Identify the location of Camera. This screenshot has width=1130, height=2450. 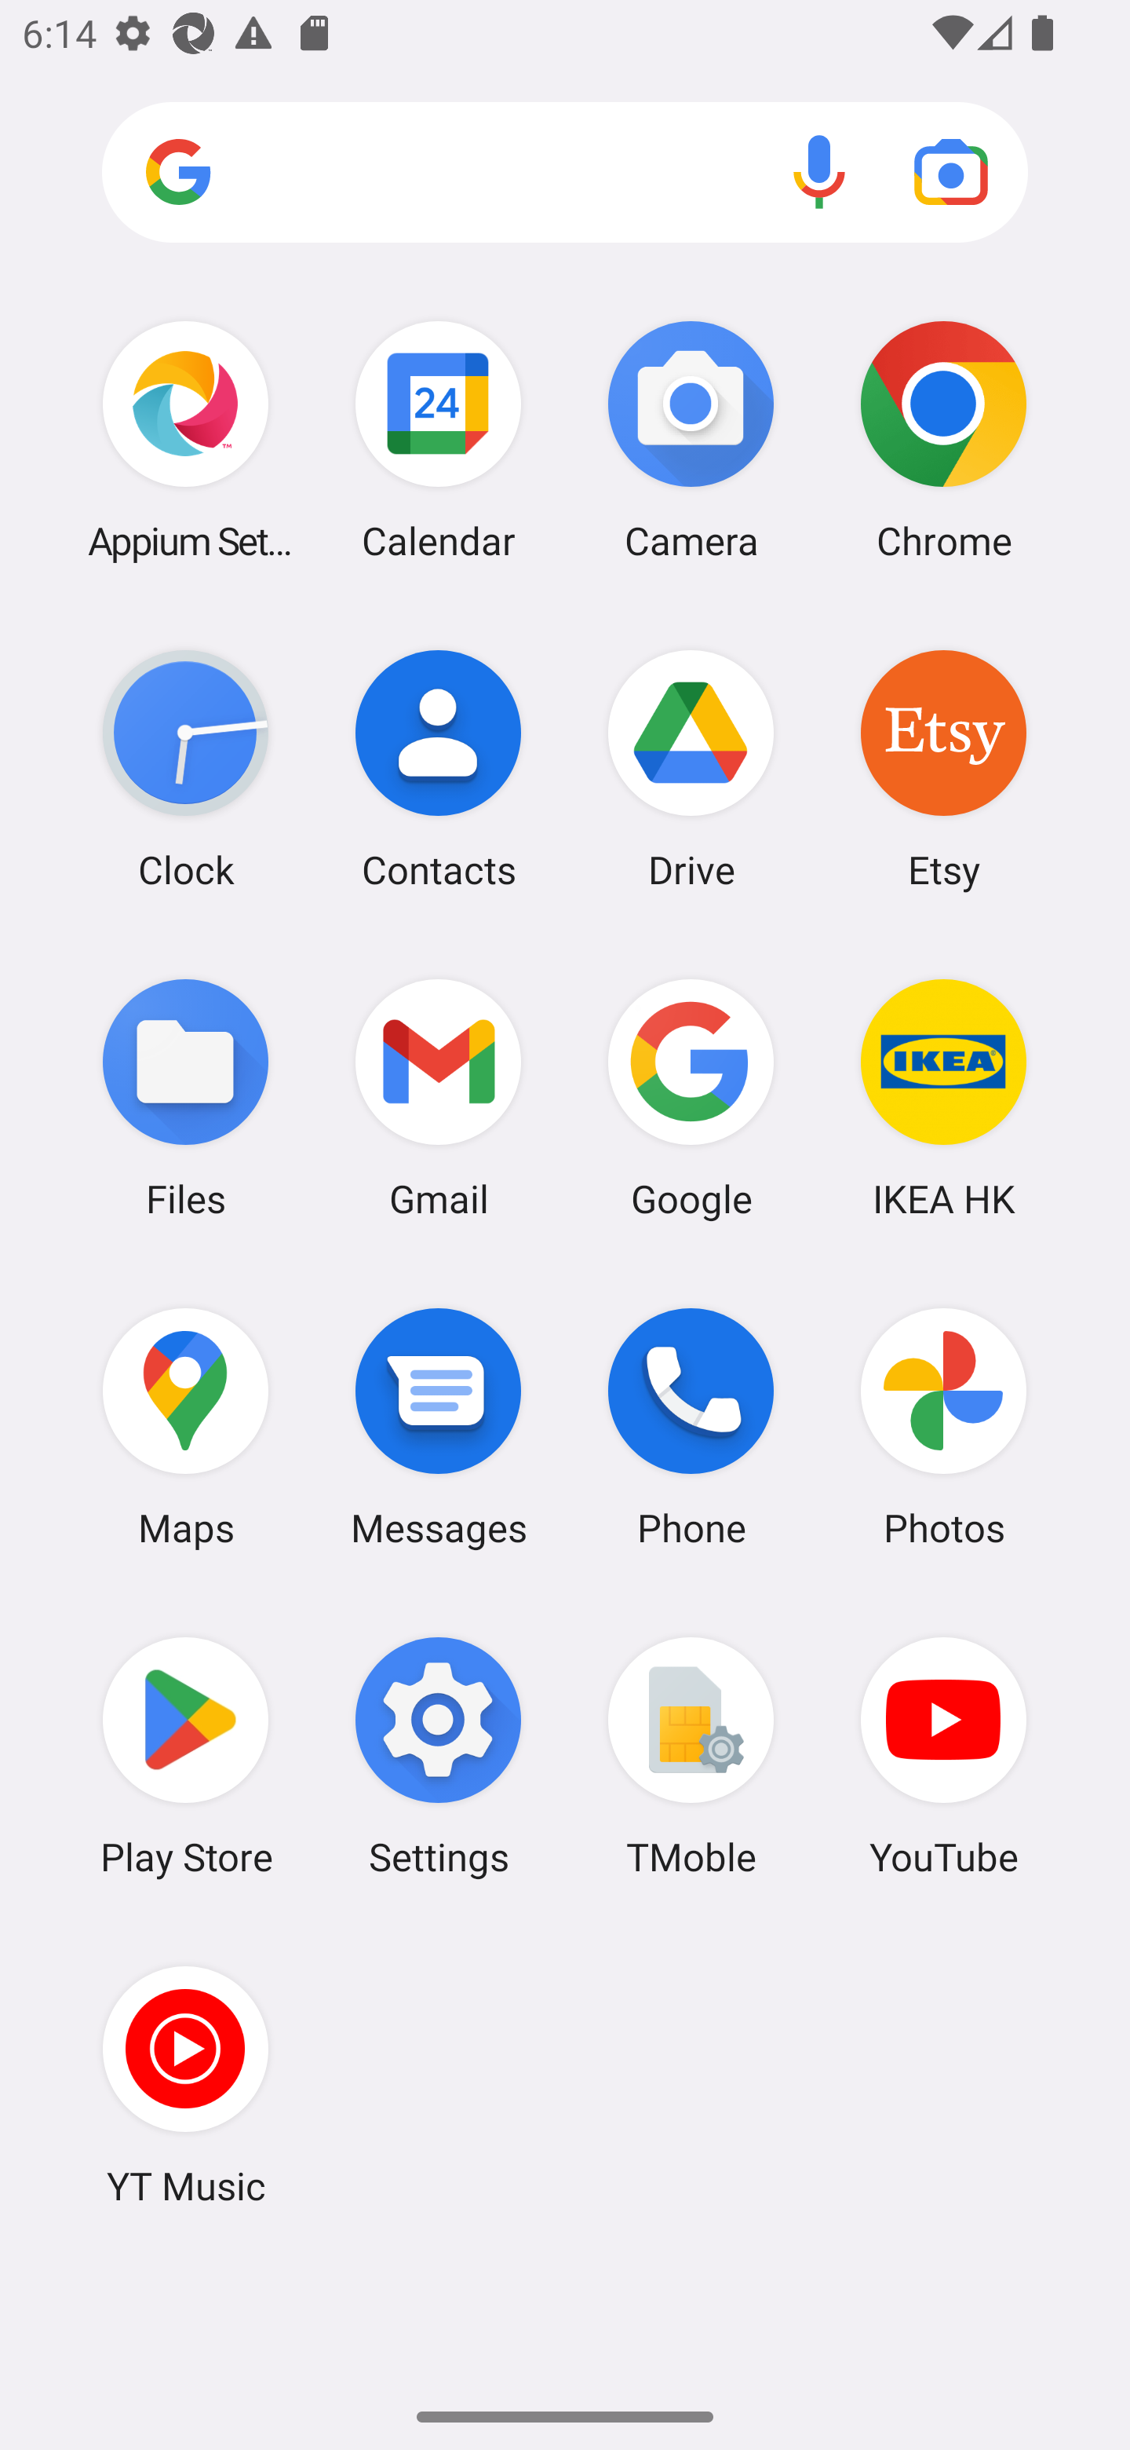
(691, 440).